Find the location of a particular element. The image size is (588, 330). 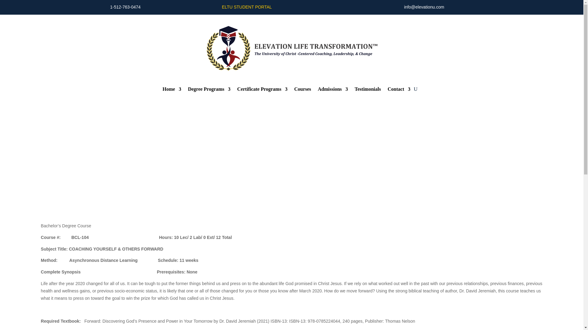

Admissions is located at coordinates (333, 90).